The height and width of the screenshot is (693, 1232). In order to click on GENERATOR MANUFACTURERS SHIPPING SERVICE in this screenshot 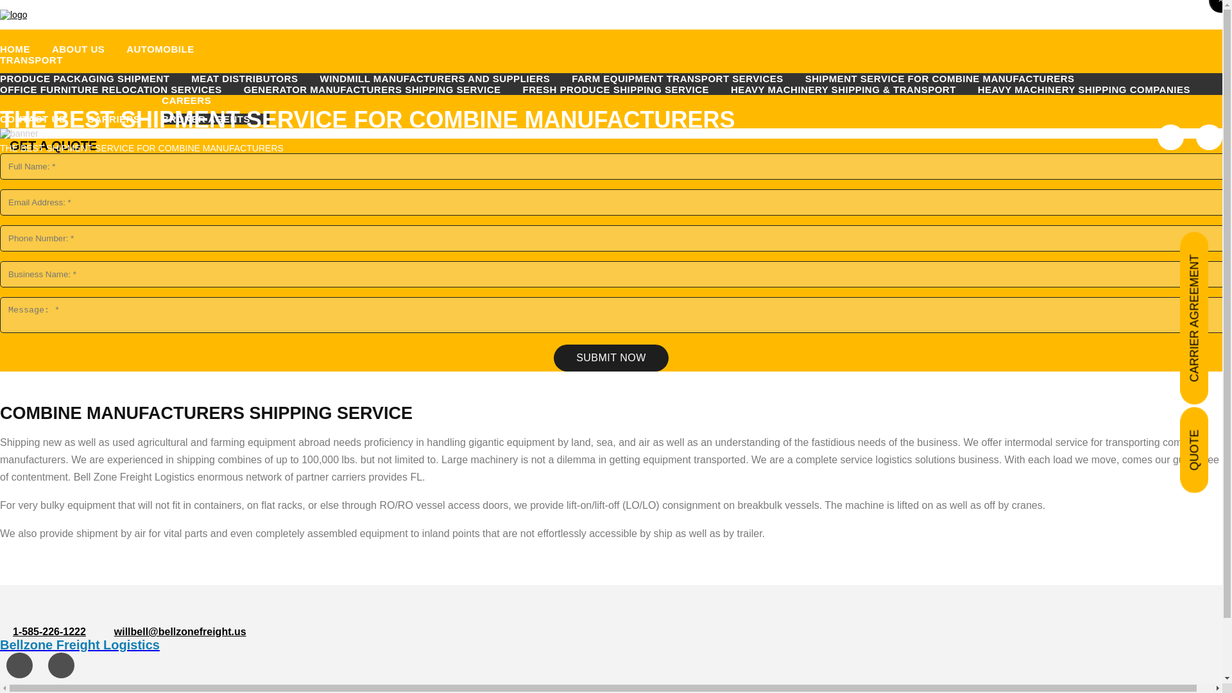, I will do `click(382, 89)`.